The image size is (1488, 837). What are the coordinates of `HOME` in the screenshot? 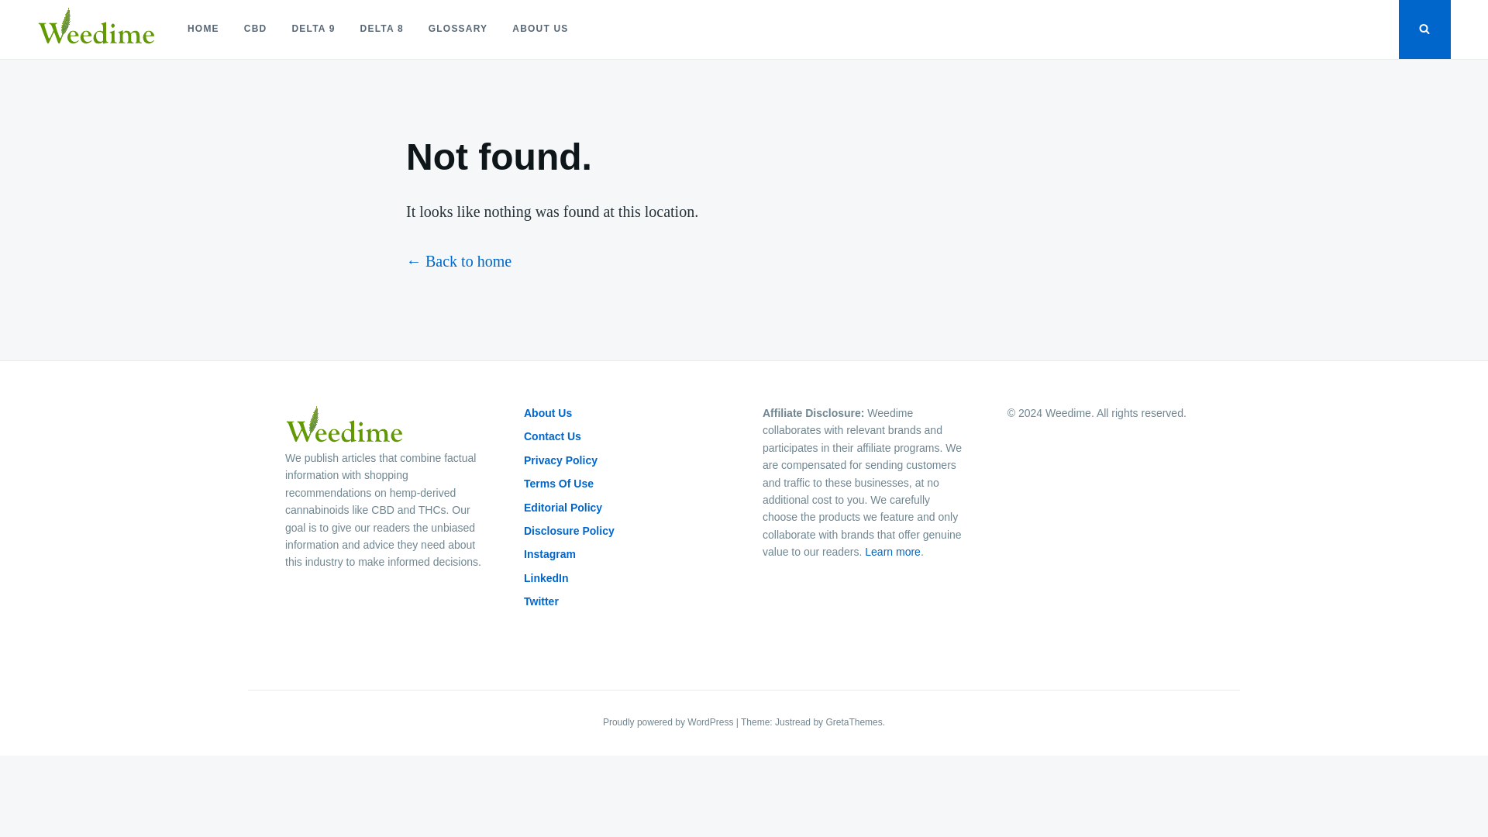 It's located at (203, 29).